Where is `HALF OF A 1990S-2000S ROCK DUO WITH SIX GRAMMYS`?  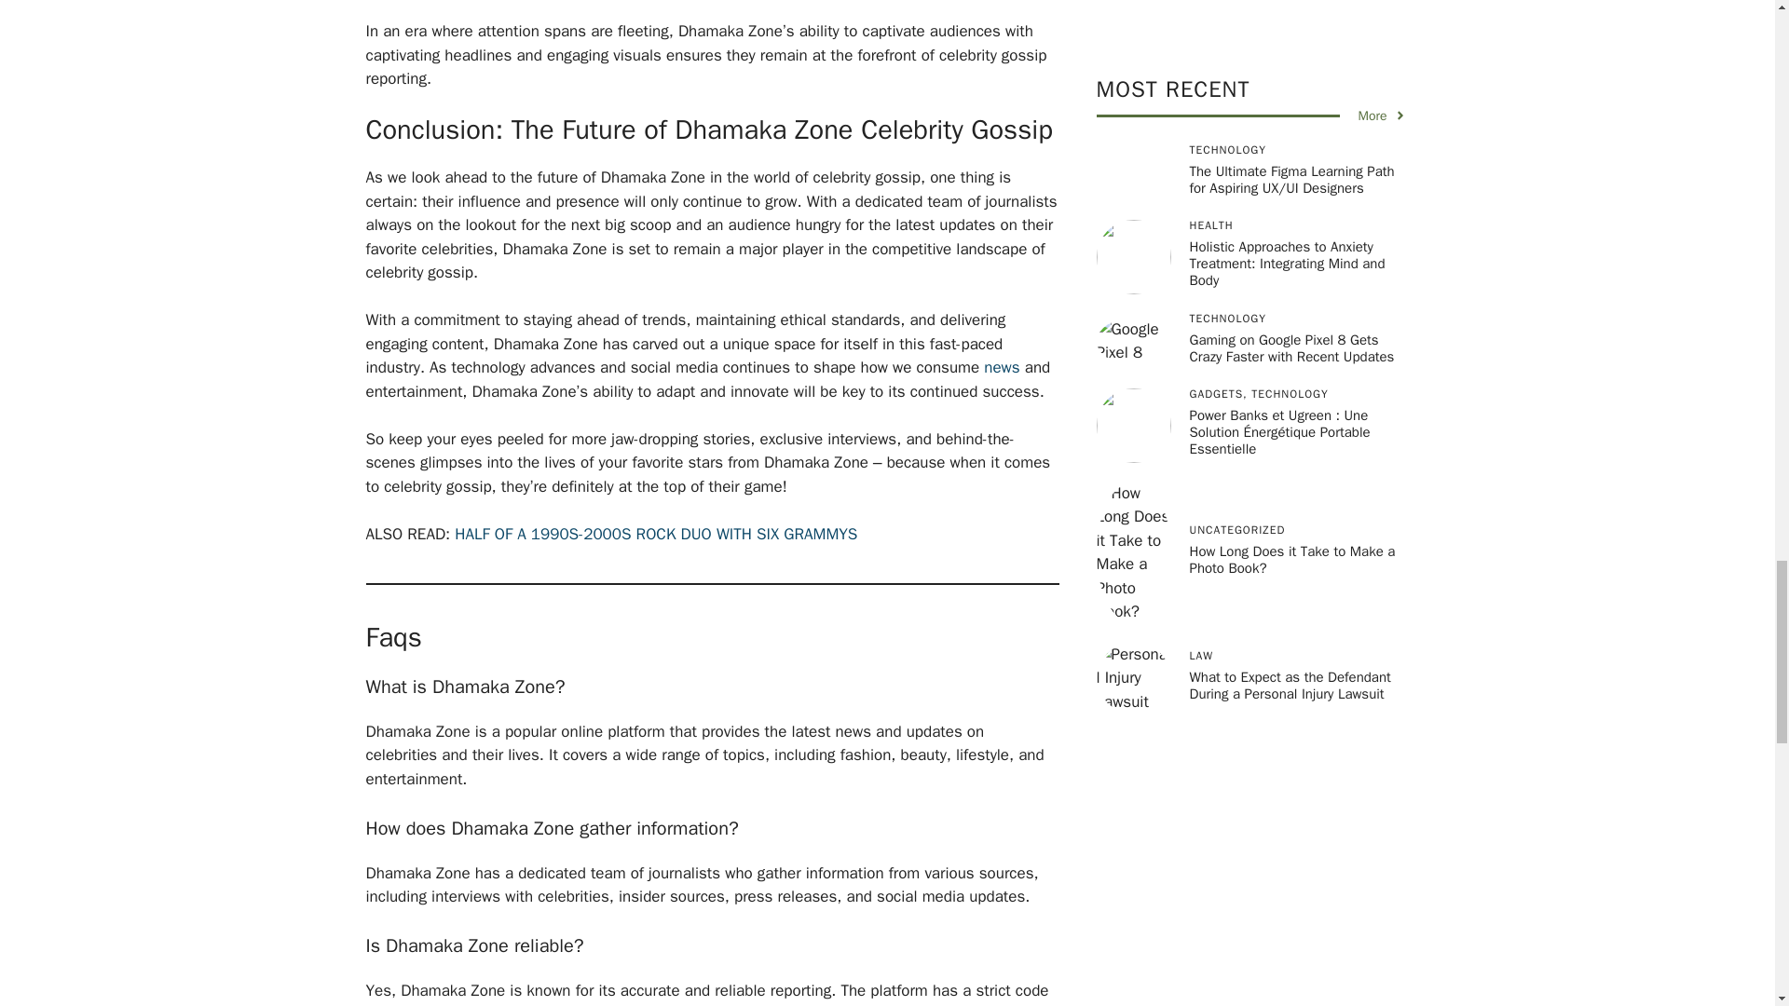
HALF OF A 1990S-2000S ROCK DUO WITH SIX GRAMMYS is located at coordinates (655, 534).